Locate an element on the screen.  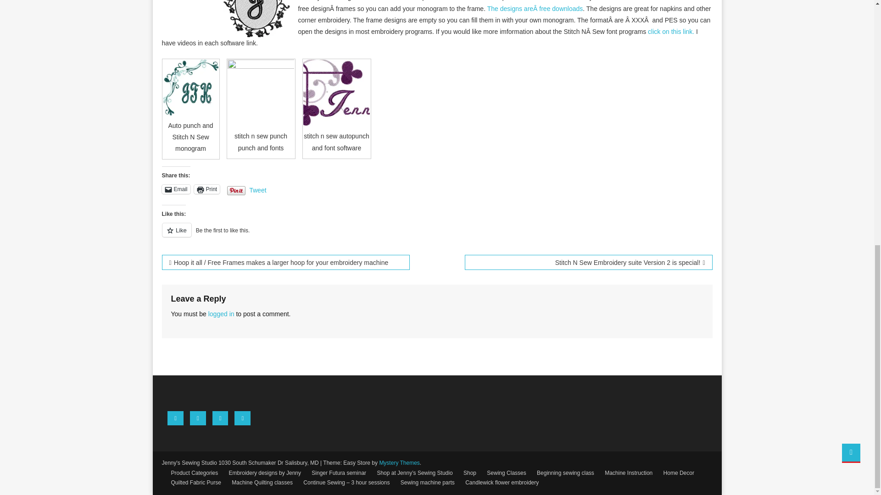
frameb is located at coordinates (191, 87).